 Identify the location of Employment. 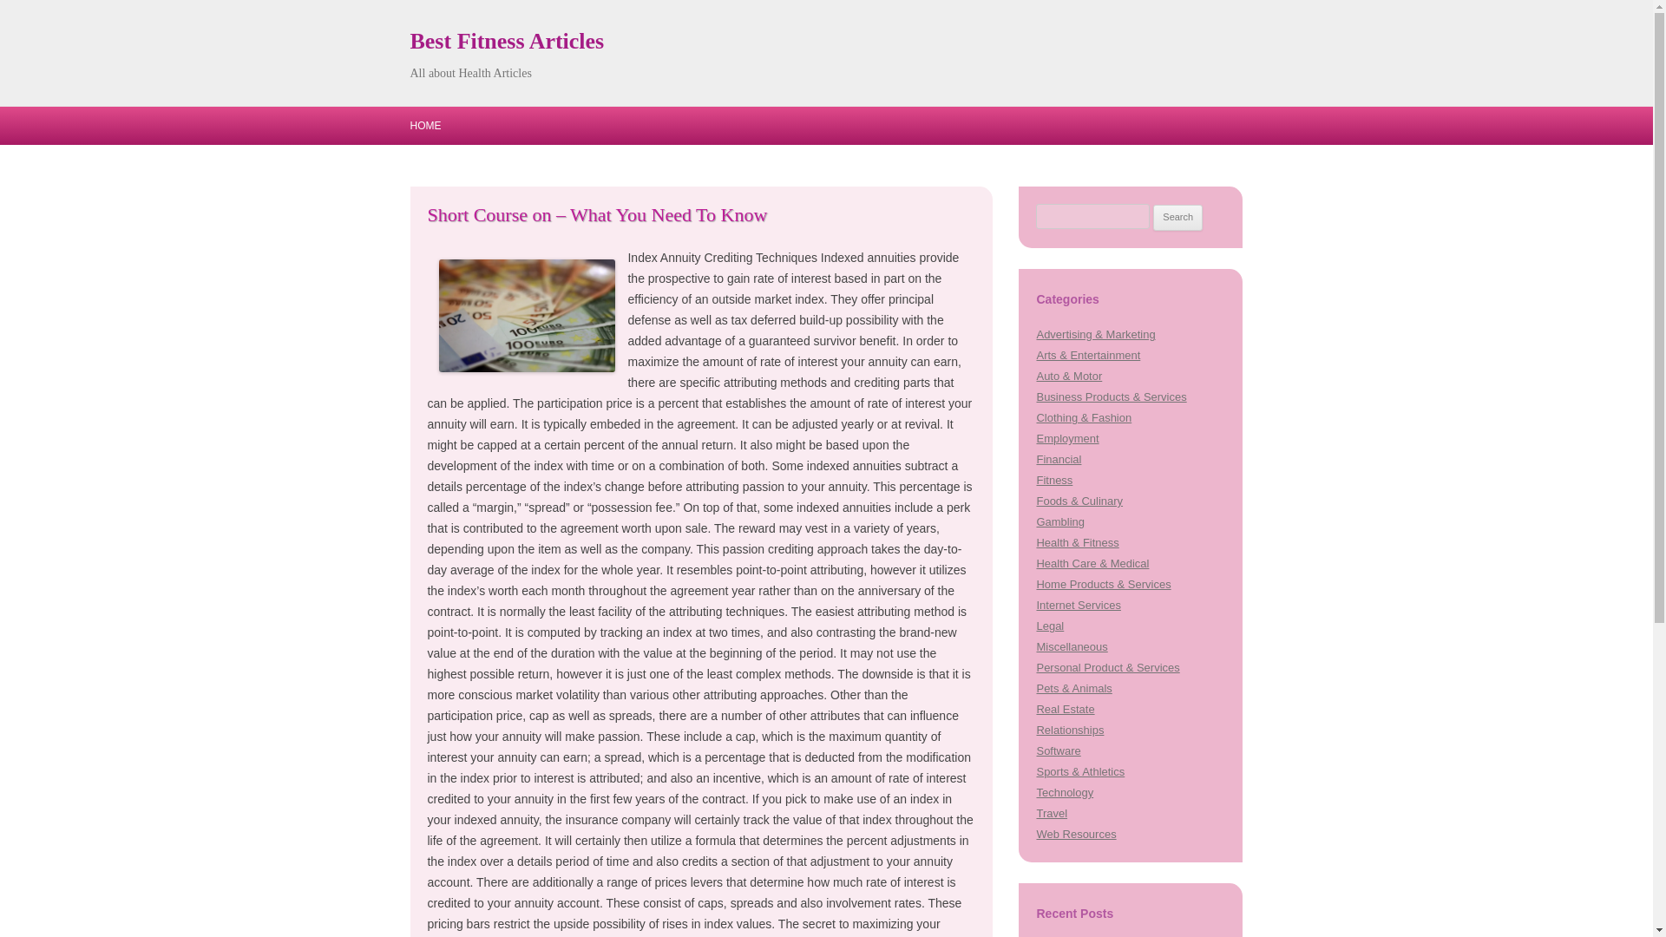
(1067, 438).